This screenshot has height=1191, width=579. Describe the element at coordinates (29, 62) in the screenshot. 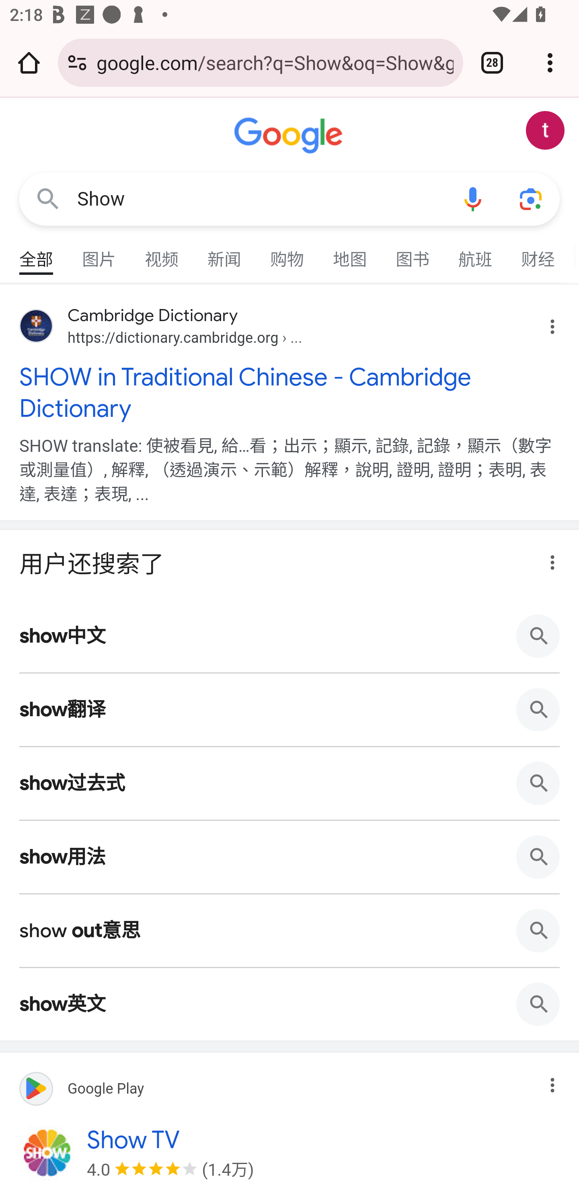

I see `Open the home page` at that location.